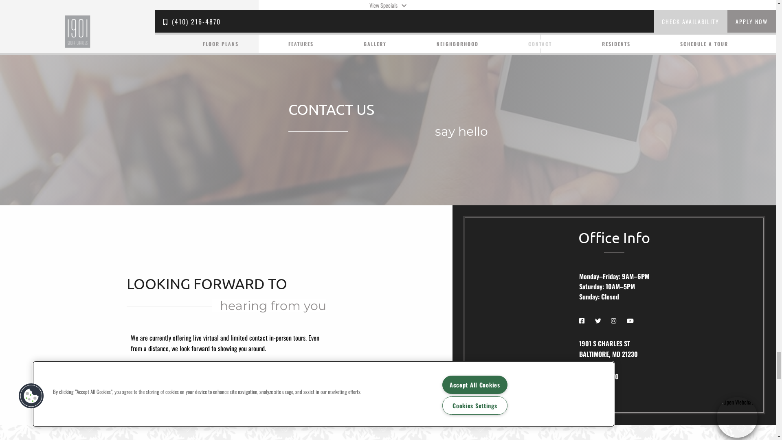  I want to click on 1901 S CHARLES ST
BALTIMORE, MD 21230, so click(78, 340).